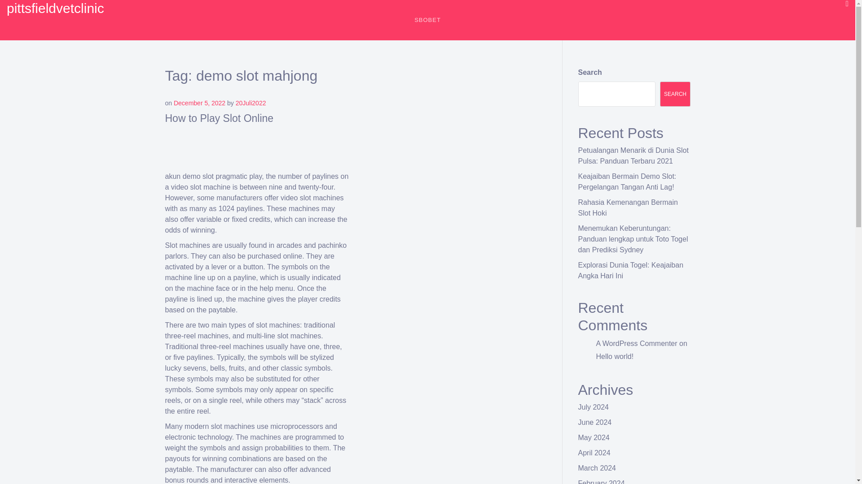  What do you see at coordinates (597, 468) in the screenshot?
I see `March 2024` at bounding box center [597, 468].